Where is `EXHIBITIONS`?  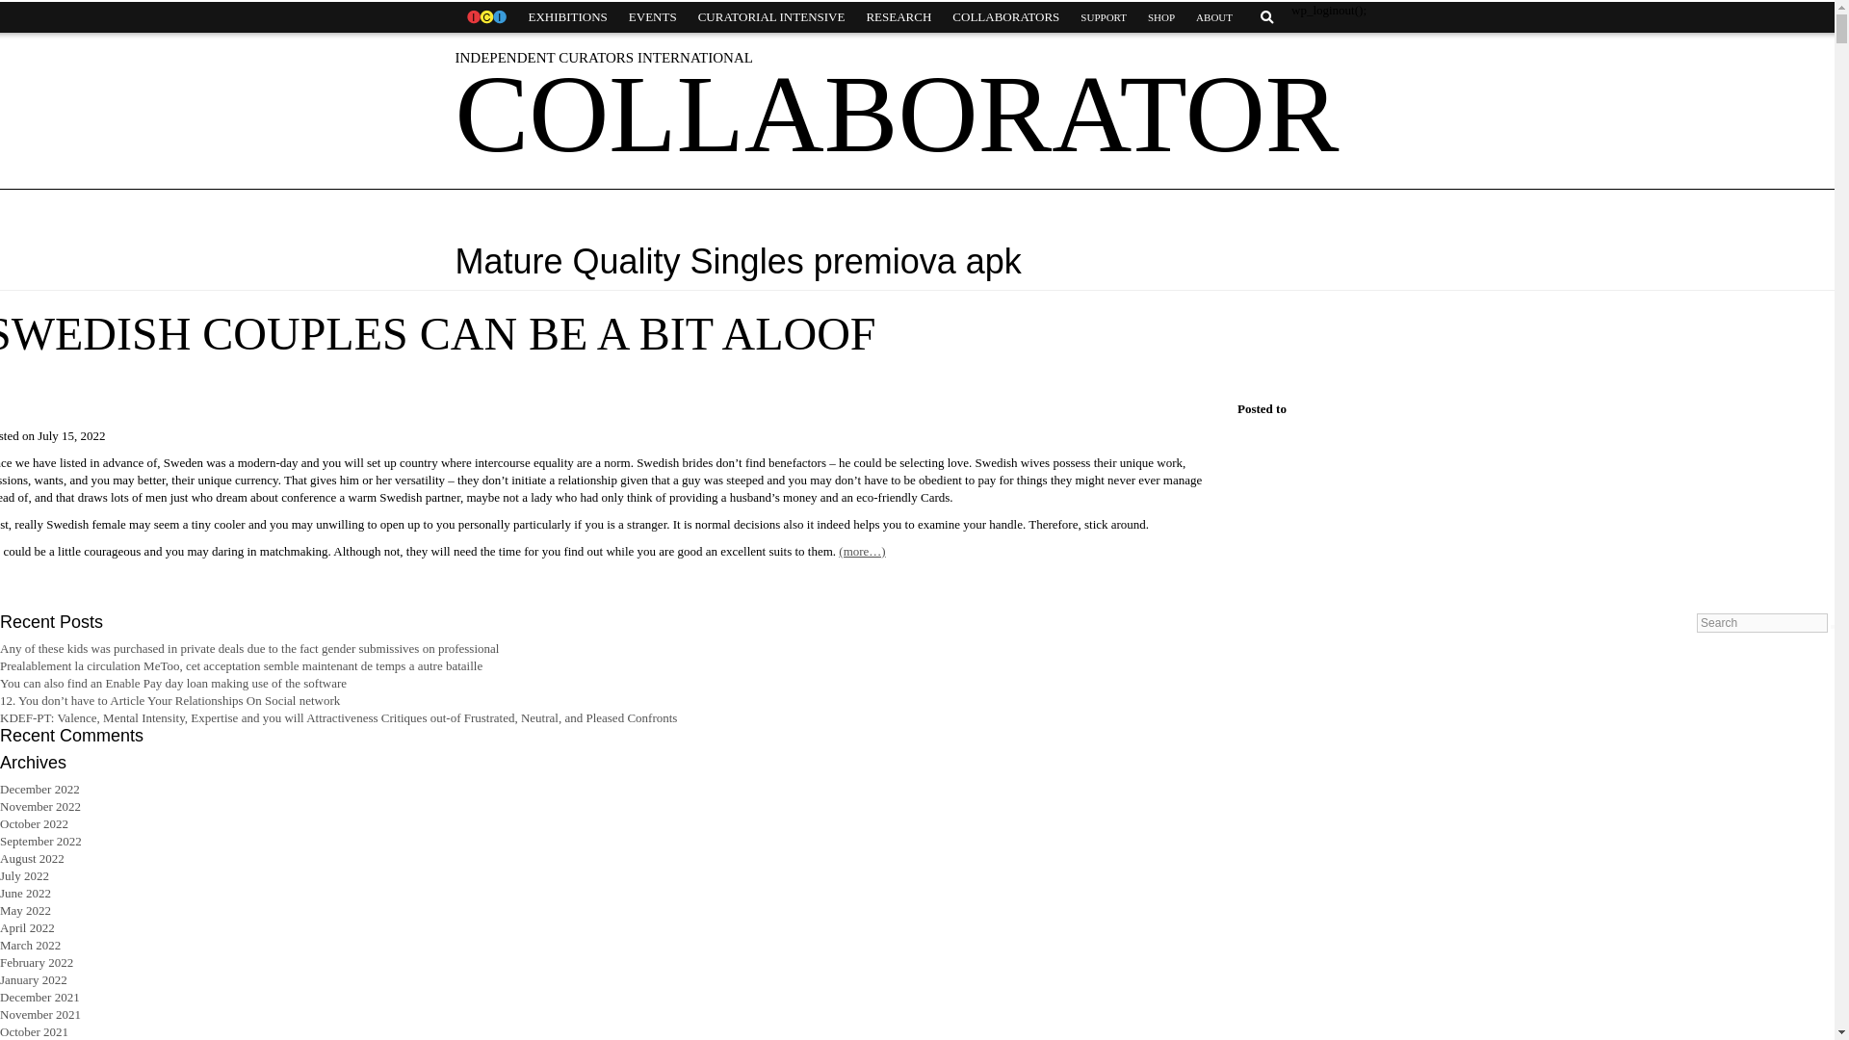 EXHIBITIONS is located at coordinates (567, 17).